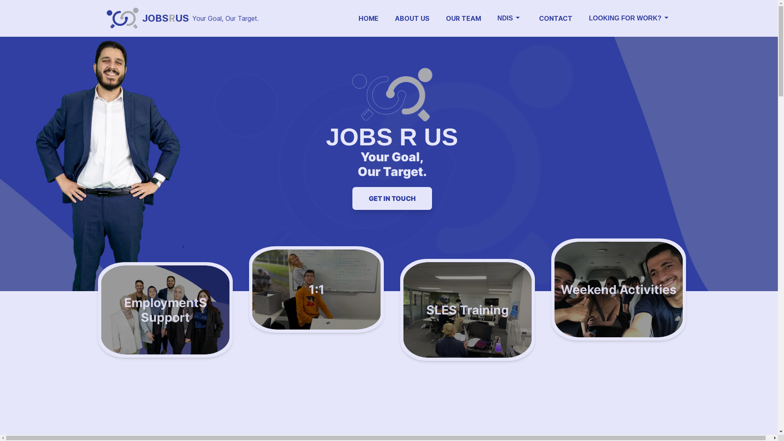 The width and height of the screenshot is (784, 441). What do you see at coordinates (467, 310) in the screenshot?
I see `SLES Training` at bounding box center [467, 310].